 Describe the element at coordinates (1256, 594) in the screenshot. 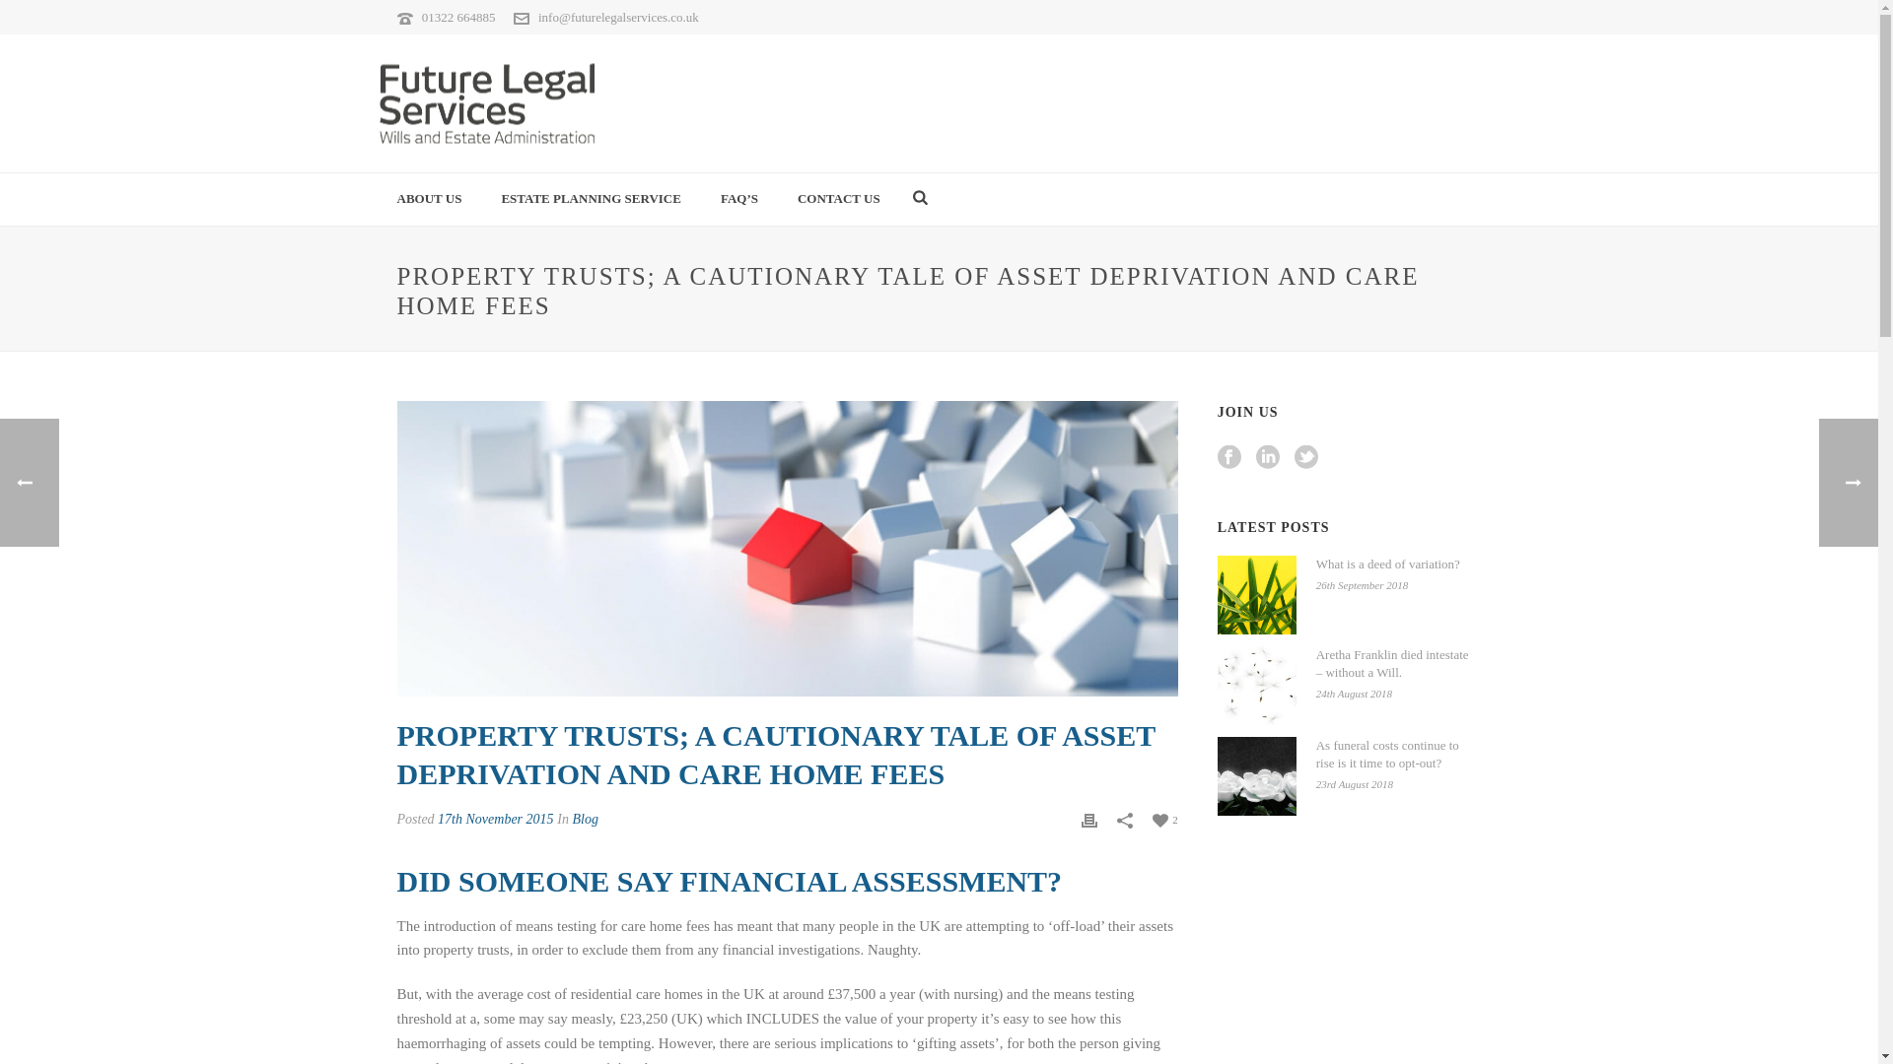

I see `What is a deed of variation?` at that location.